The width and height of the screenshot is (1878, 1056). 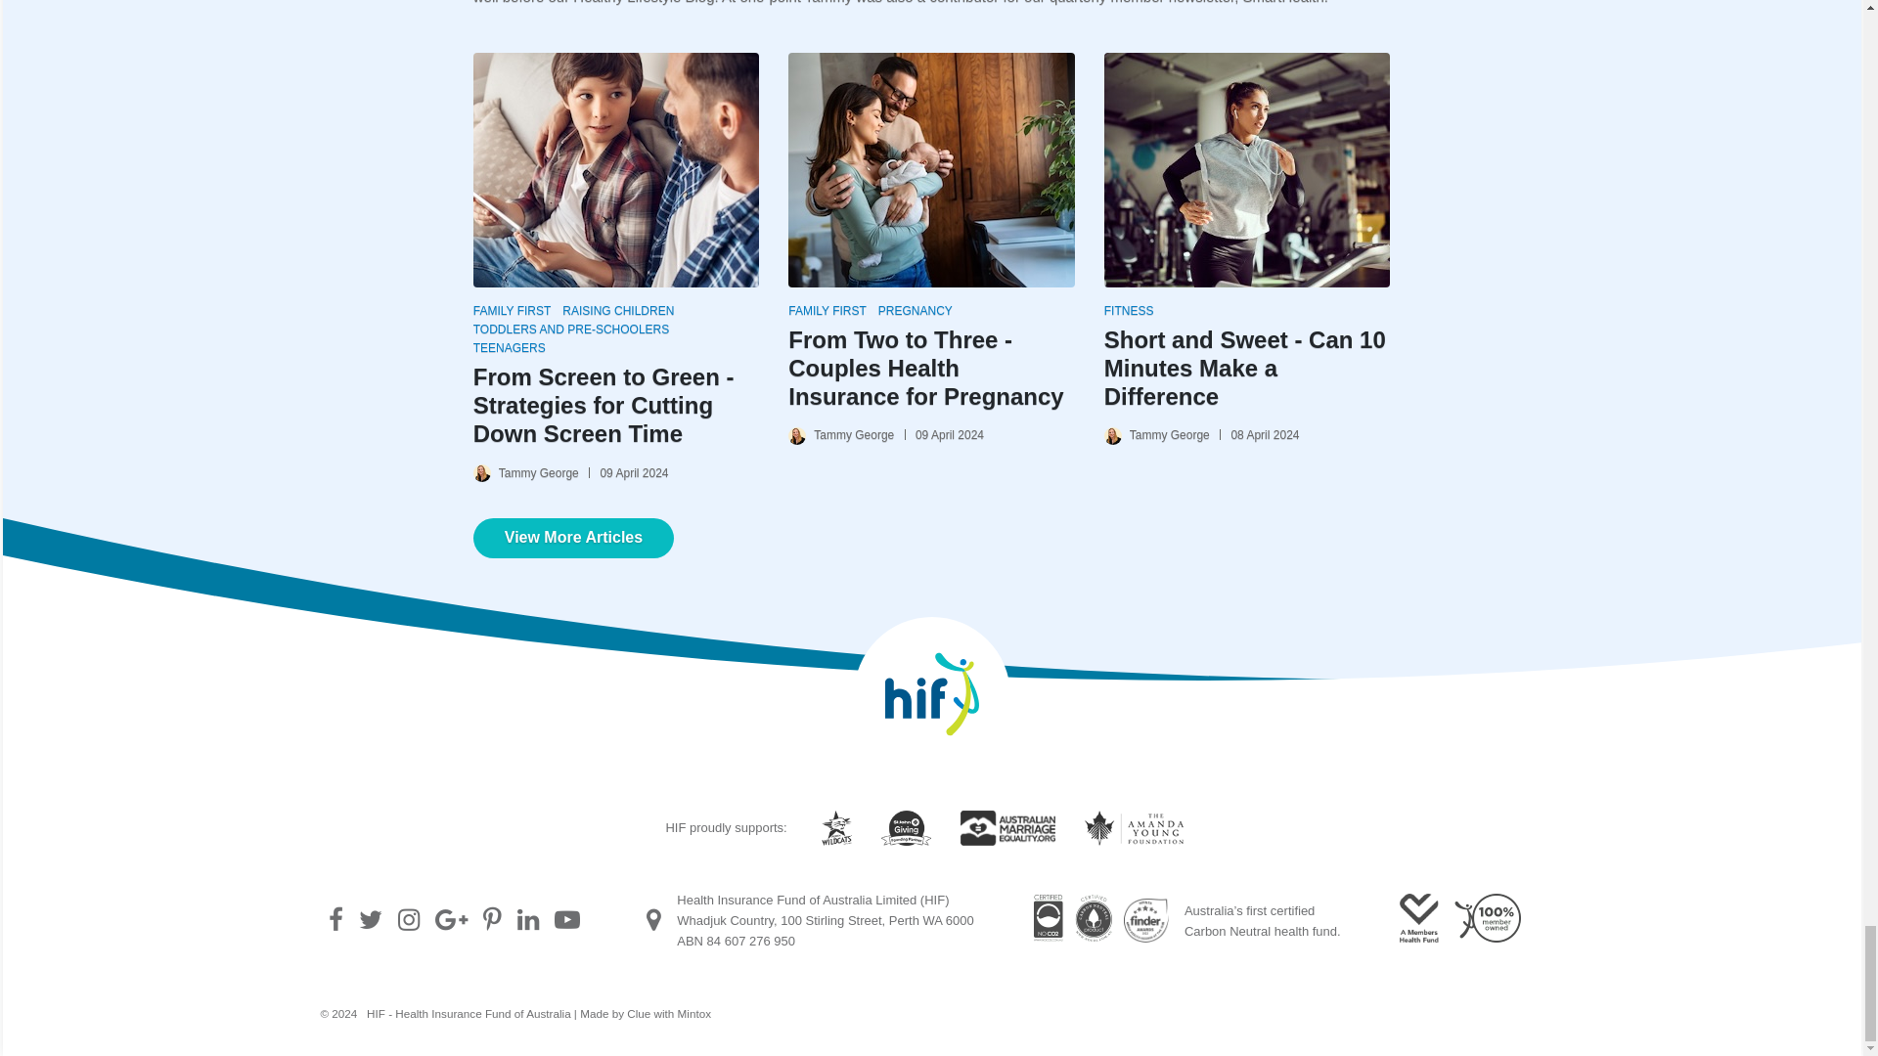 I want to click on 08 April 2024, so click(x=1259, y=435).